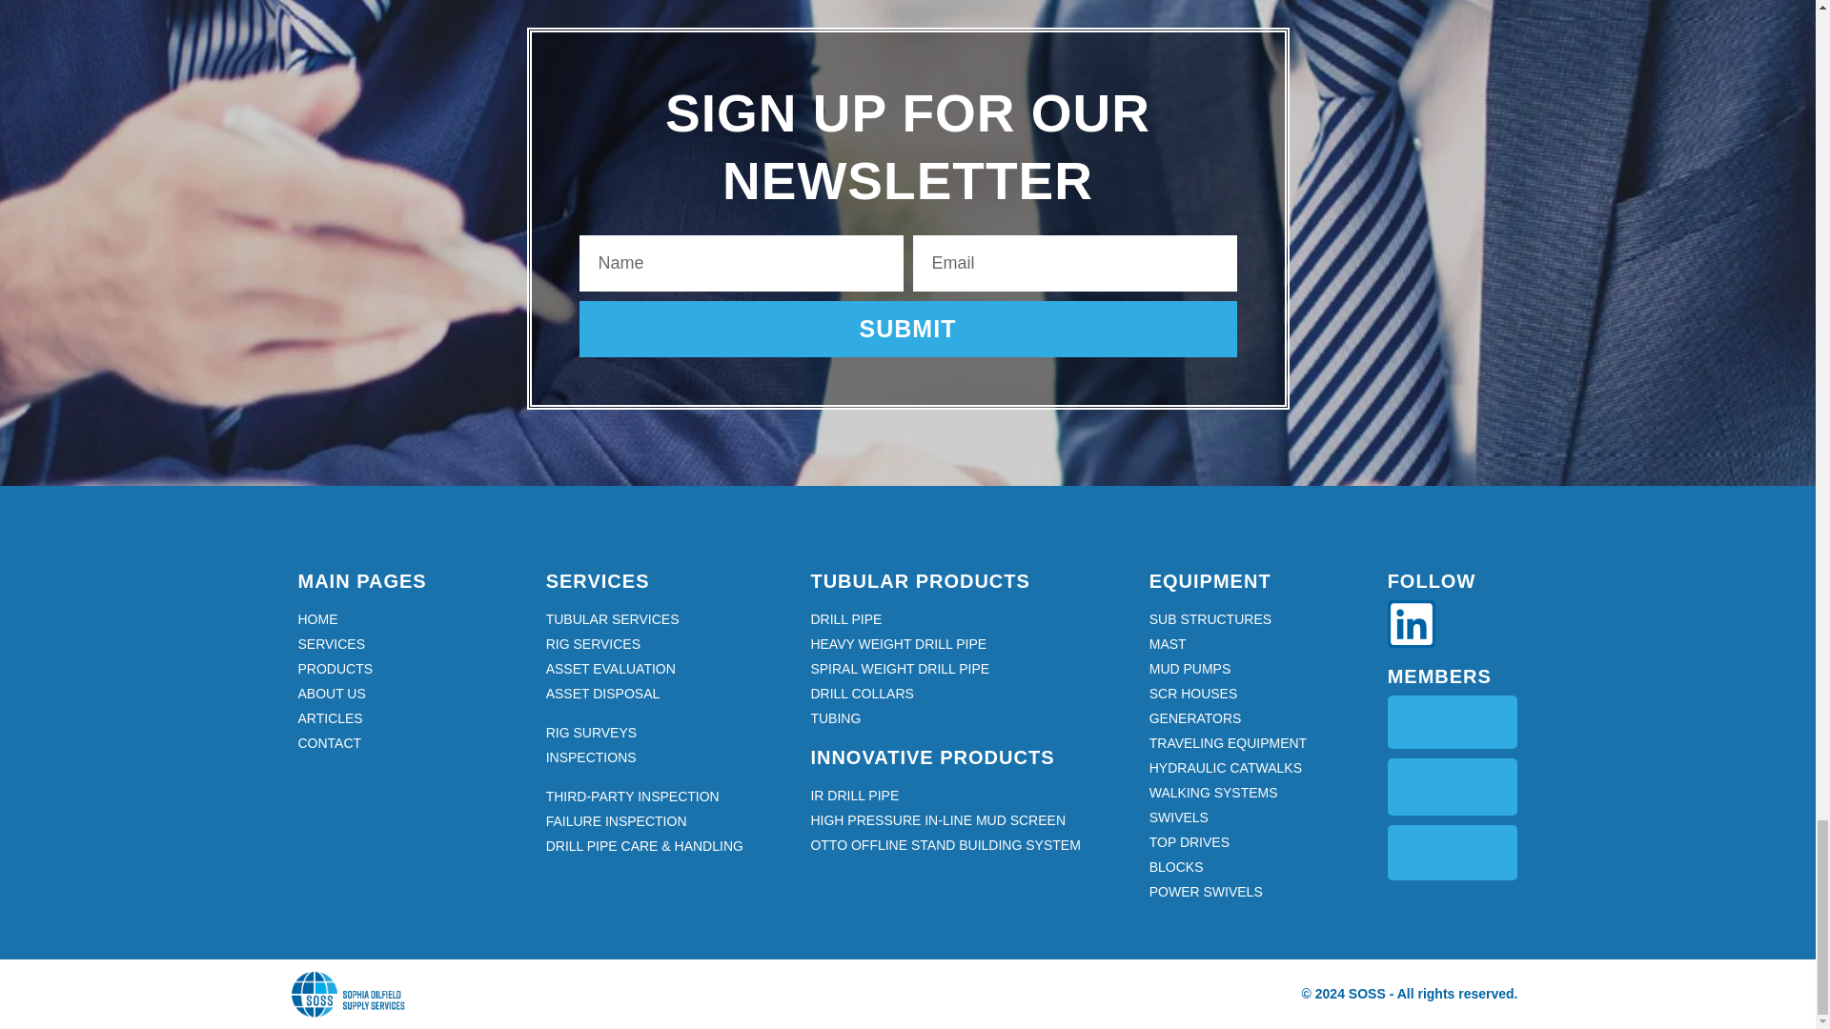 The width and height of the screenshot is (1830, 1029). I want to click on ARTICLES, so click(412, 718).